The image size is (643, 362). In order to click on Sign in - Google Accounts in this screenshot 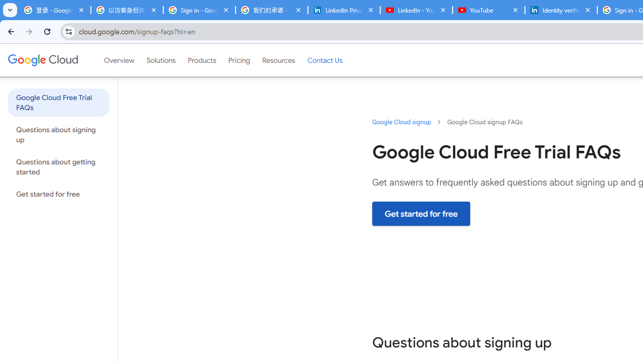, I will do `click(199, 10)`.